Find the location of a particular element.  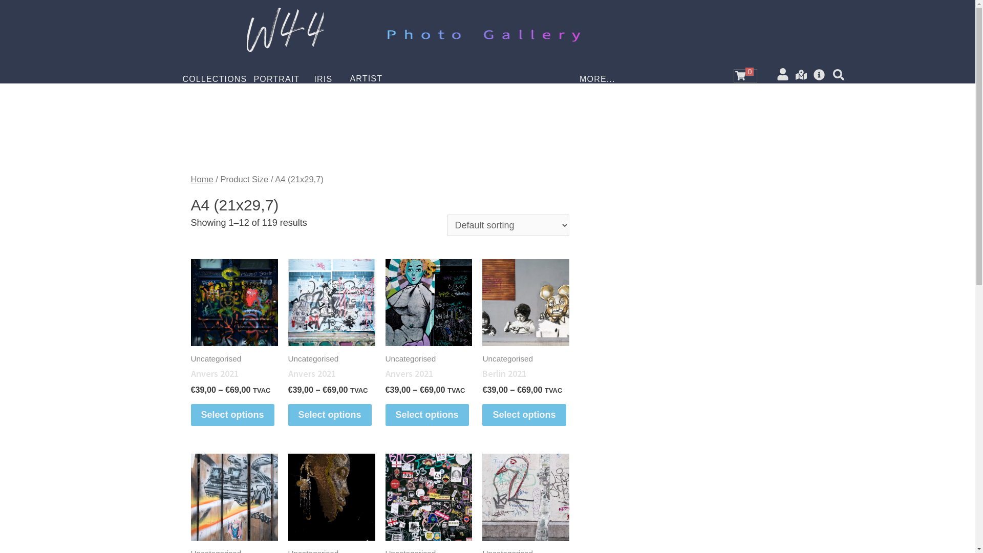

COLLECTIONS is located at coordinates (215, 79).